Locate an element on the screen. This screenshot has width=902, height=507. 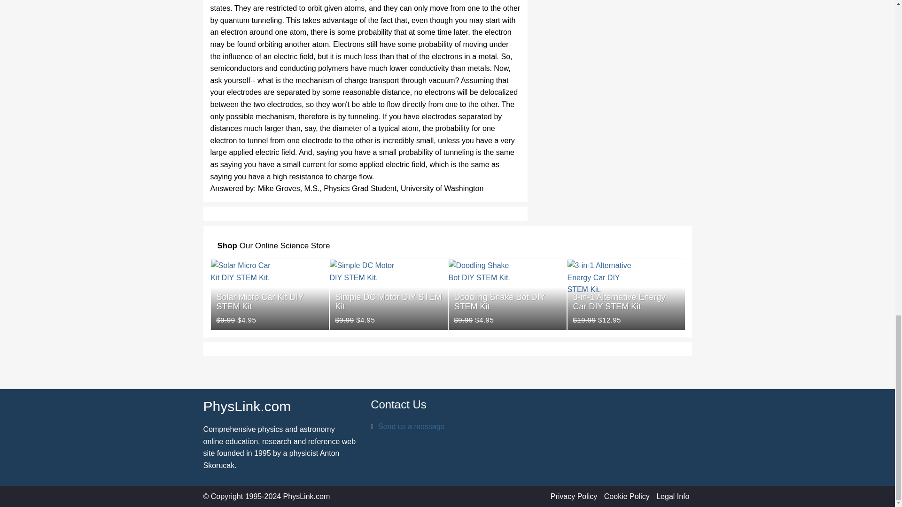
Solar Micro Car Kit DIY STEM Kit. is located at coordinates (245, 295).